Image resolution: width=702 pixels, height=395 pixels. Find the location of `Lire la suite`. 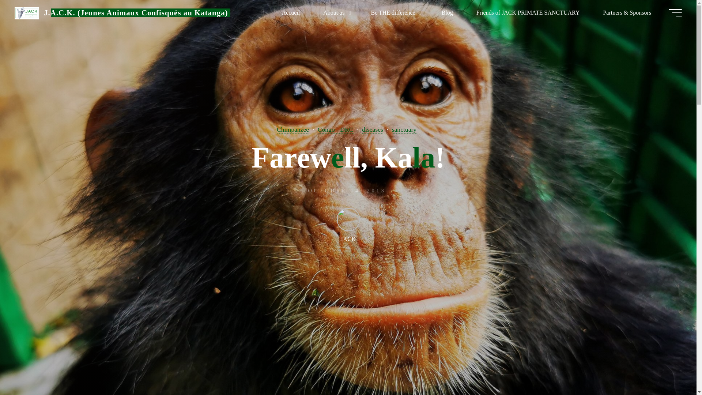

Lire la suite is located at coordinates (348, 349).